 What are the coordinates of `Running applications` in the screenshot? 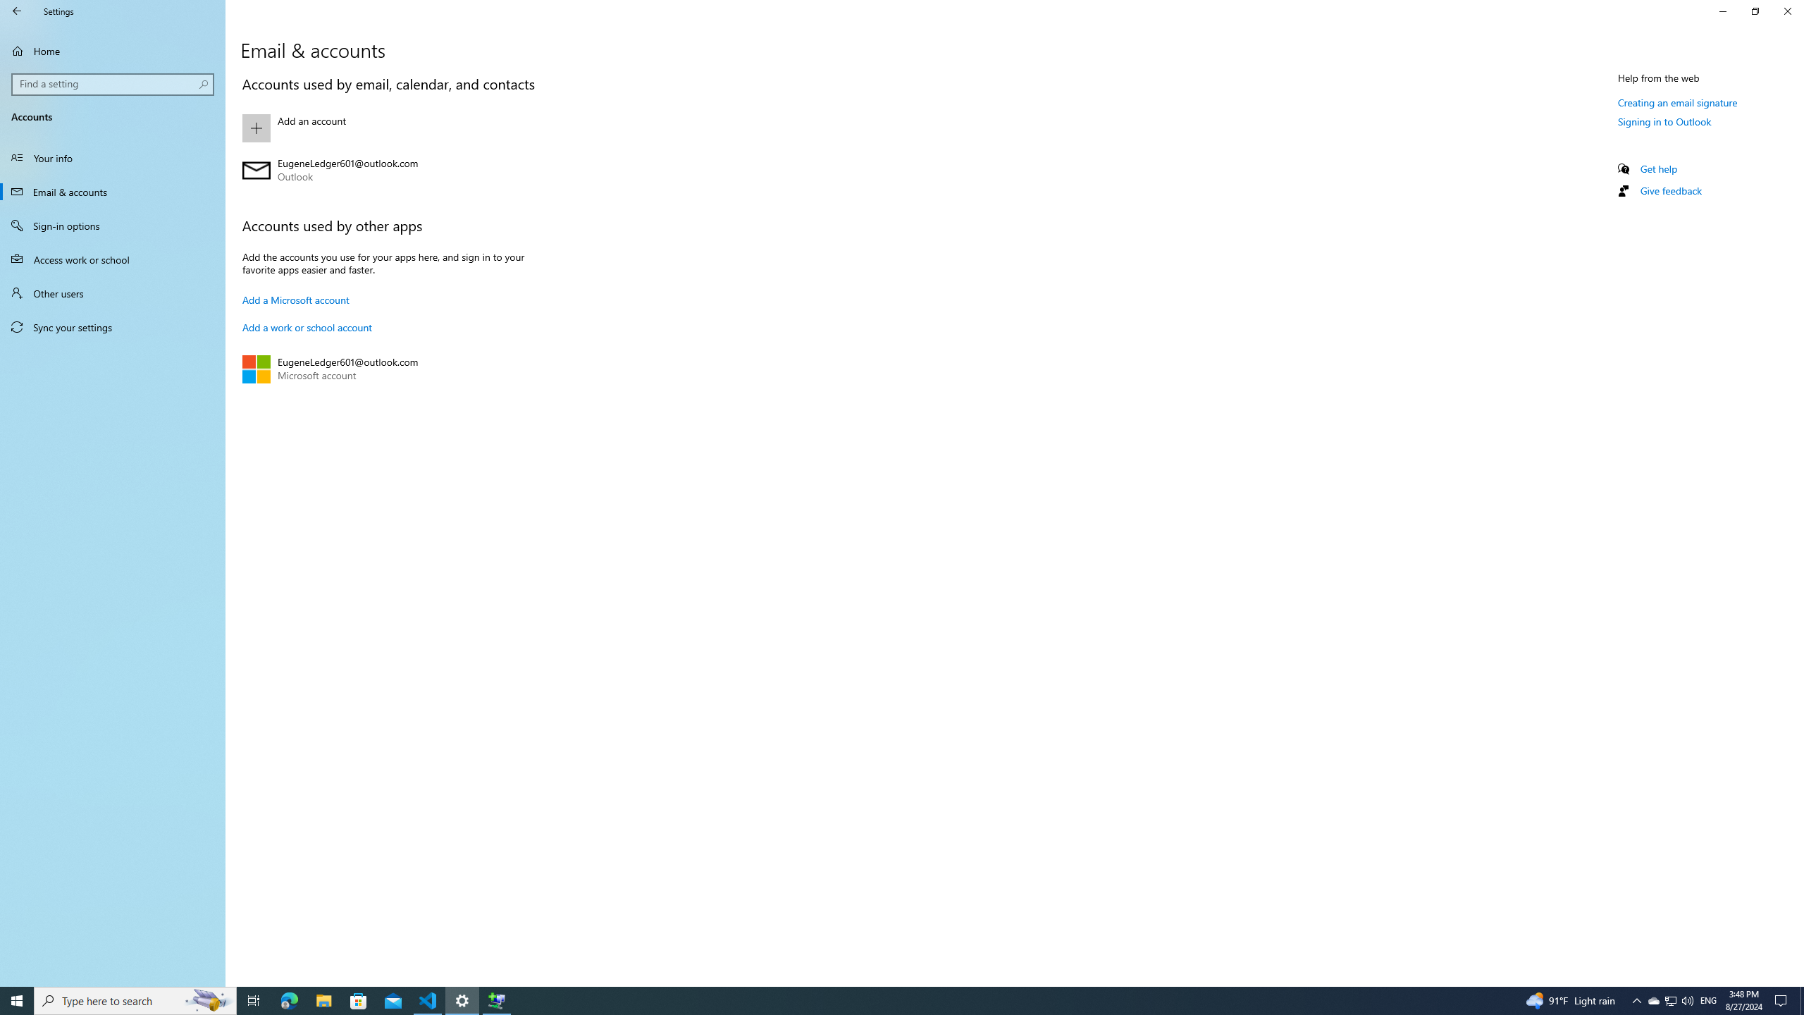 It's located at (875, 1001).